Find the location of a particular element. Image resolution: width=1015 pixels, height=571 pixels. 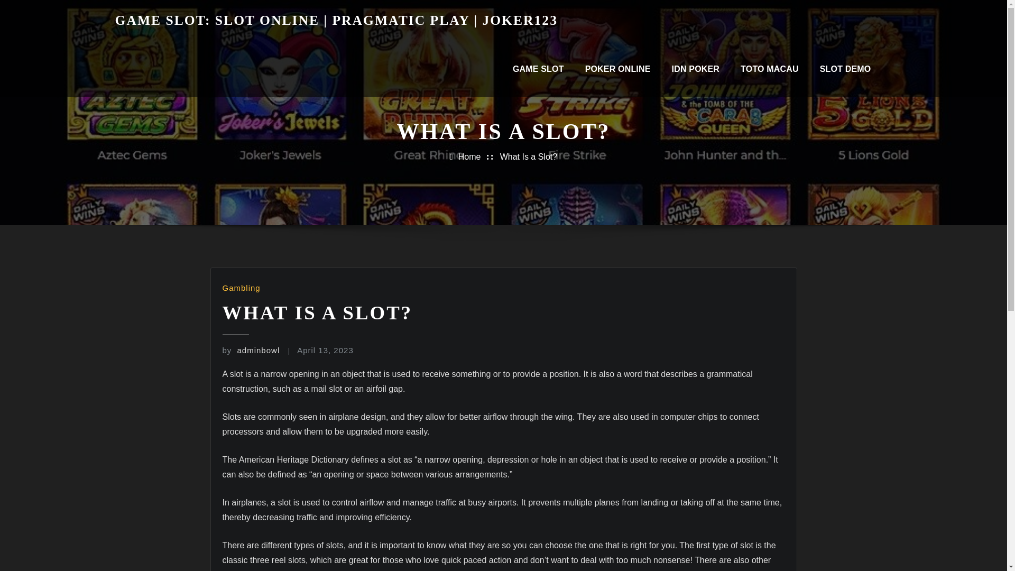

POKER ONLINE is located at coordinates (617, 69).